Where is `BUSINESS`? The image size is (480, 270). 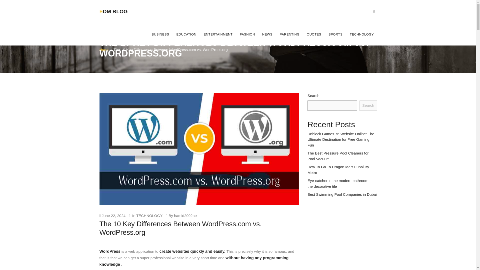 BUSINESS is located at coordinates (160, 34).